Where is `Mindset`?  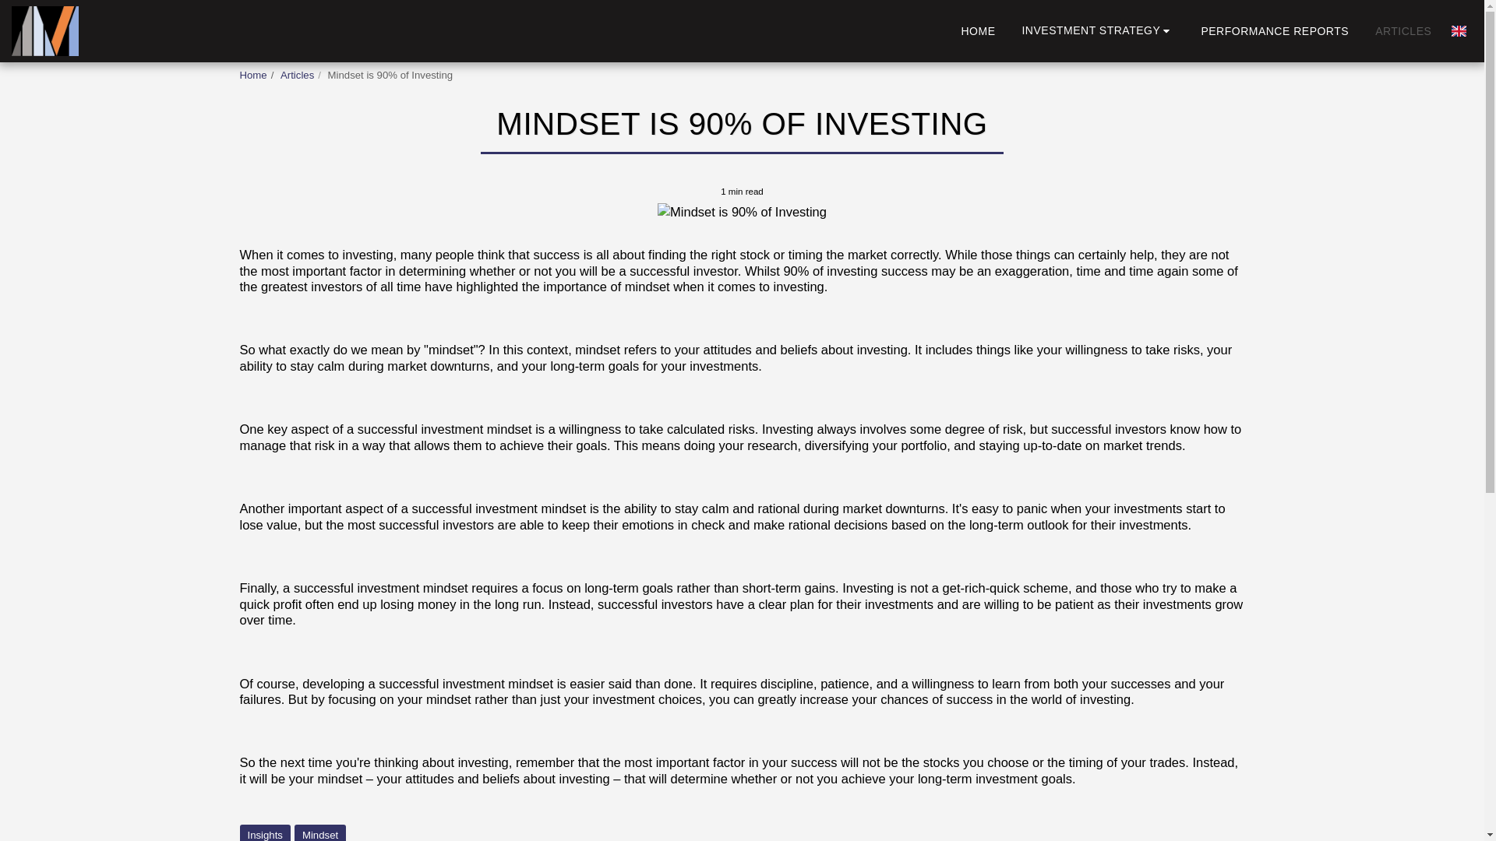
Mindset is located at coordinates (319, 833).